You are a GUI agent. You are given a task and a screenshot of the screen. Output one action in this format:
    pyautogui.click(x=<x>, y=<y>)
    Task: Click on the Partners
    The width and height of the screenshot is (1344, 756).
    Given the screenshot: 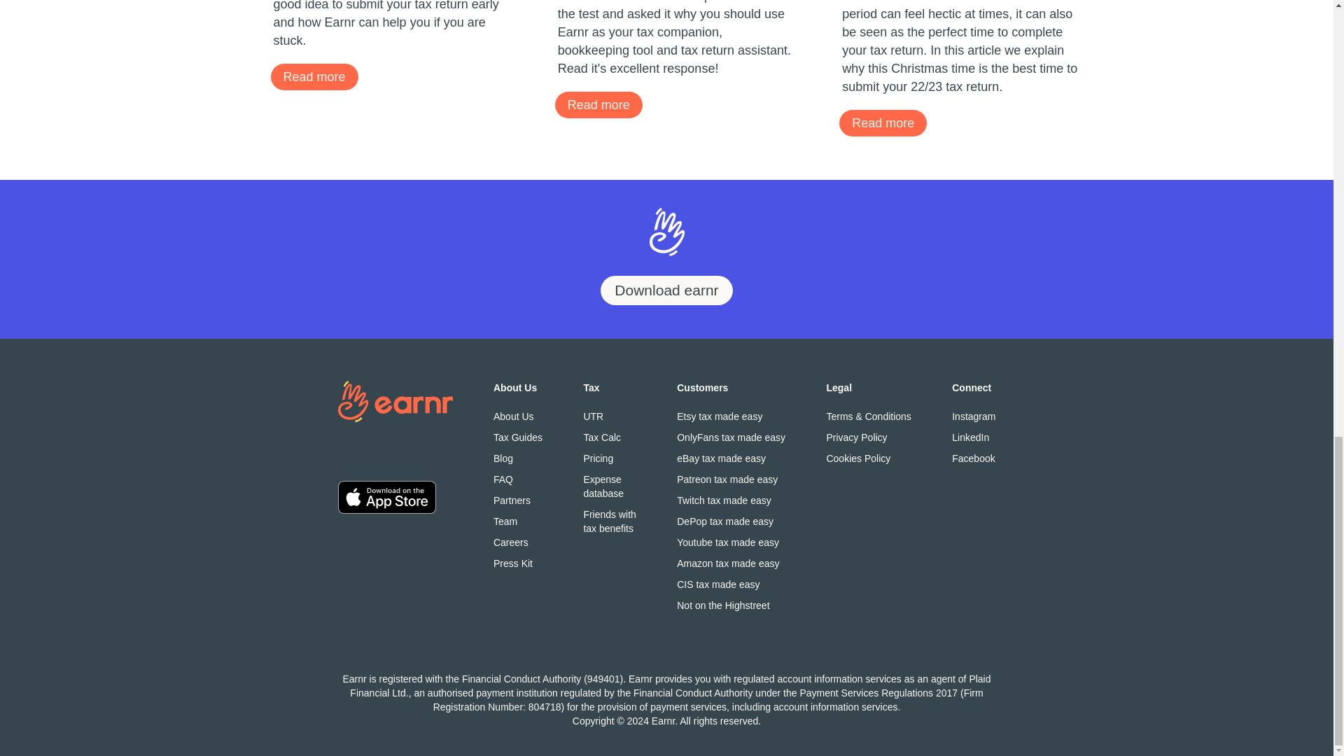 What is the action you would take?
    pyautogui.click(x=518, y=500)
    